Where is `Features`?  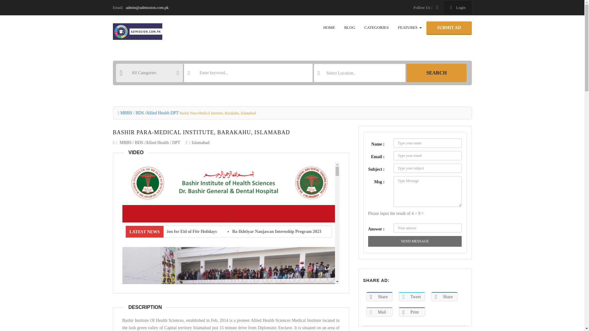 Features is located at coordinates (410, 28).